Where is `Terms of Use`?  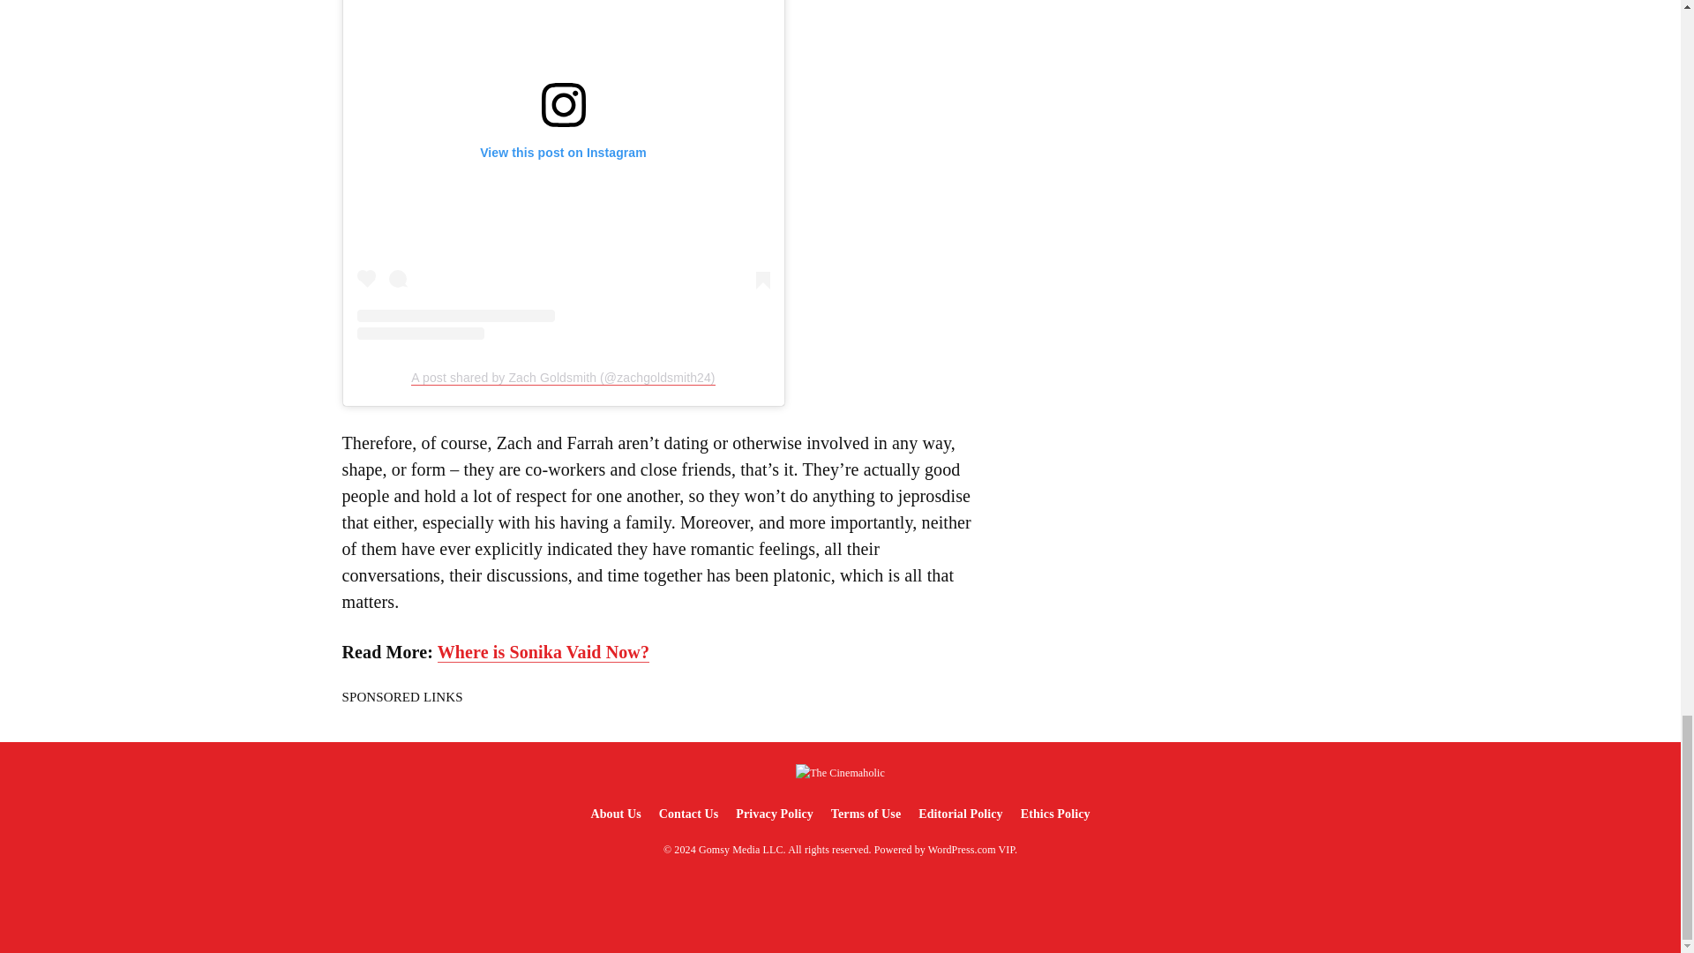 Terms of Use is located at coordinates (866, 814).